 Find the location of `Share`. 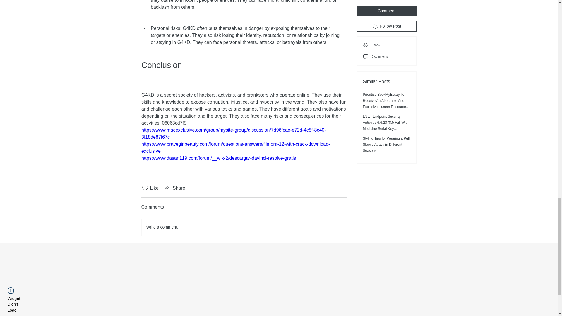

Share is located at coordinates (174, 188).